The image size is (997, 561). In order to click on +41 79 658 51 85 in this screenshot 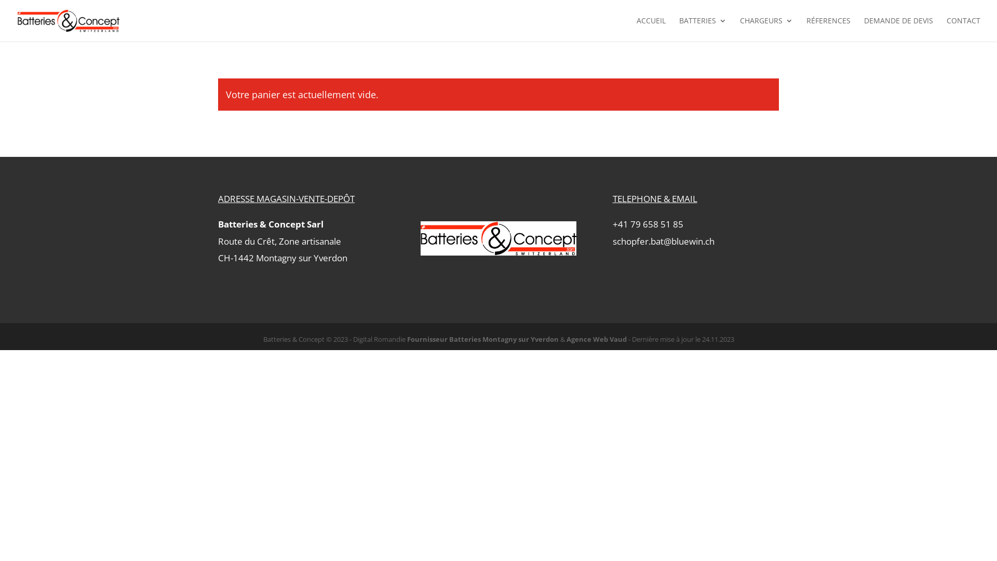, I will do `click(648, 224)`.